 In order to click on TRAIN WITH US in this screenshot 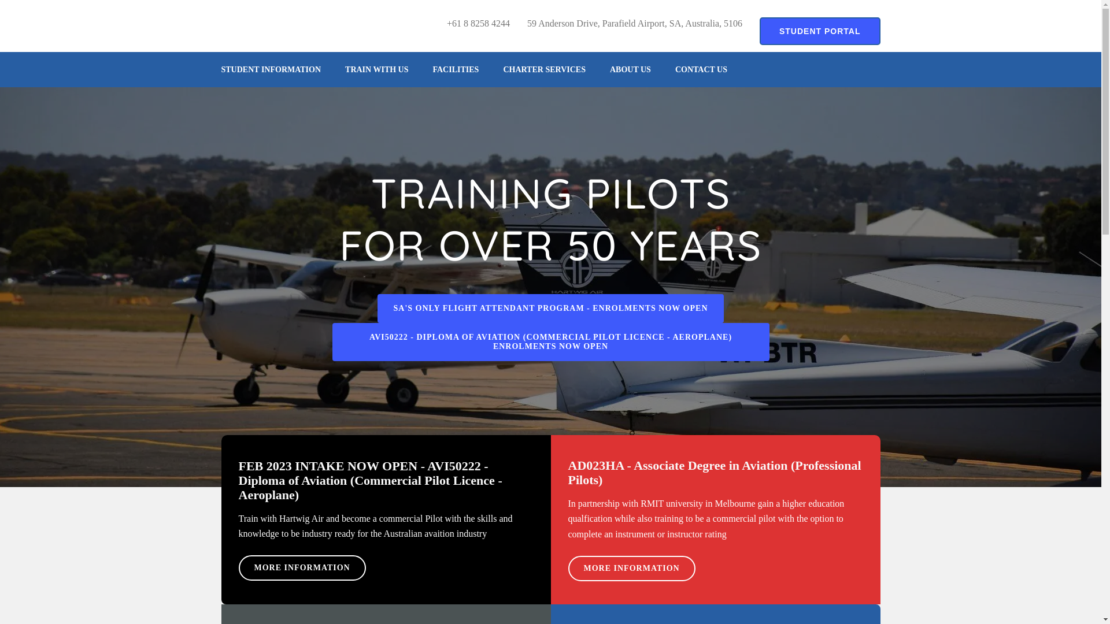, I will do `click(377, 69)`.